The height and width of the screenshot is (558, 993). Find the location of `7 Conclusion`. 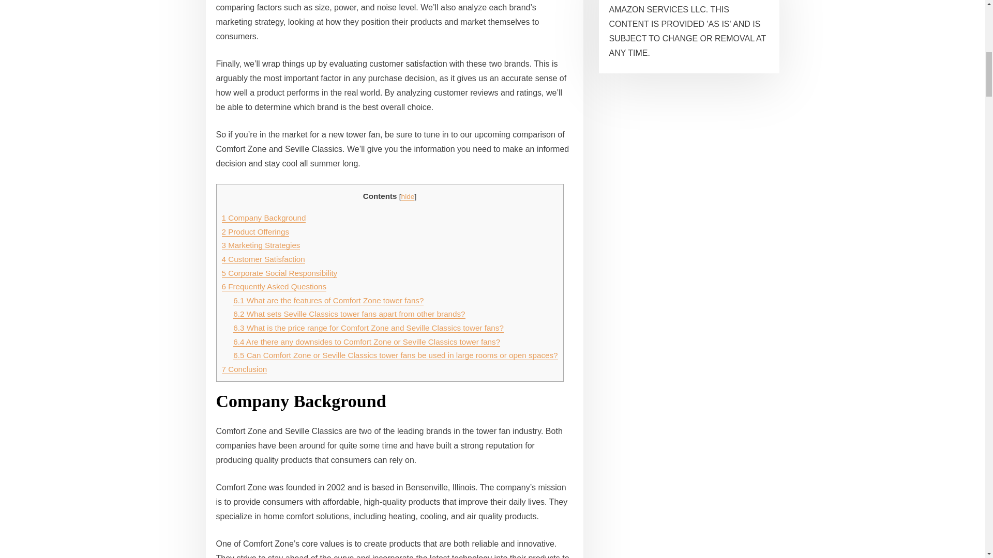

7 Conclusion is located at coordinates (244, 369).